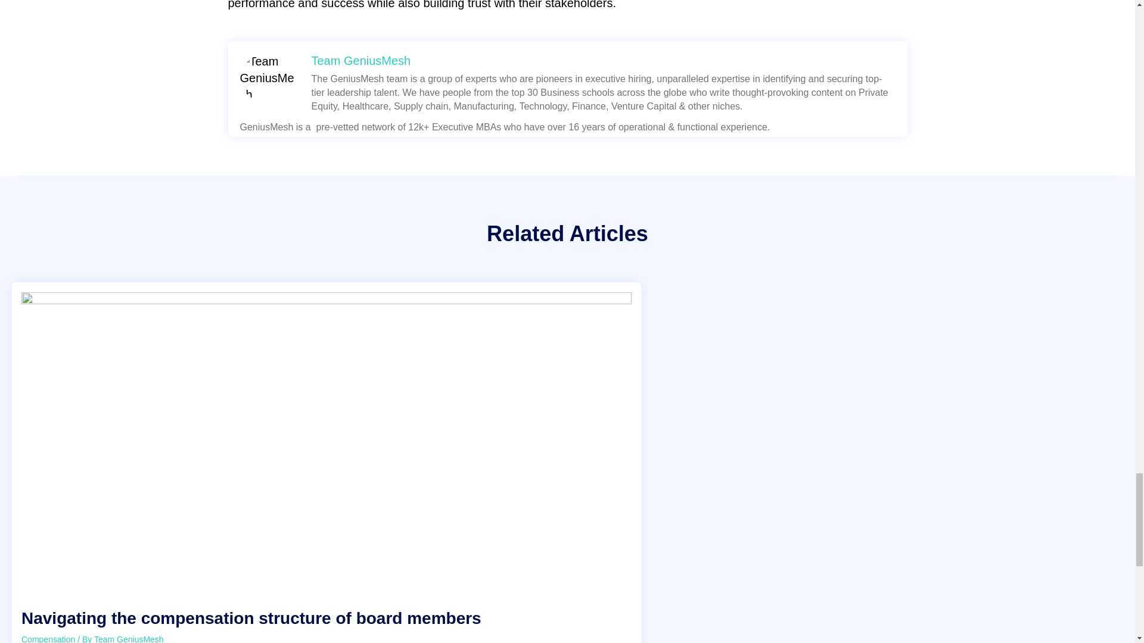 The image size is (1144, 643). What do you see at coordinates (251, 618) in the screenshot?
I see `Navigating the compensation structure of board members` at bounding box center [251, 618].